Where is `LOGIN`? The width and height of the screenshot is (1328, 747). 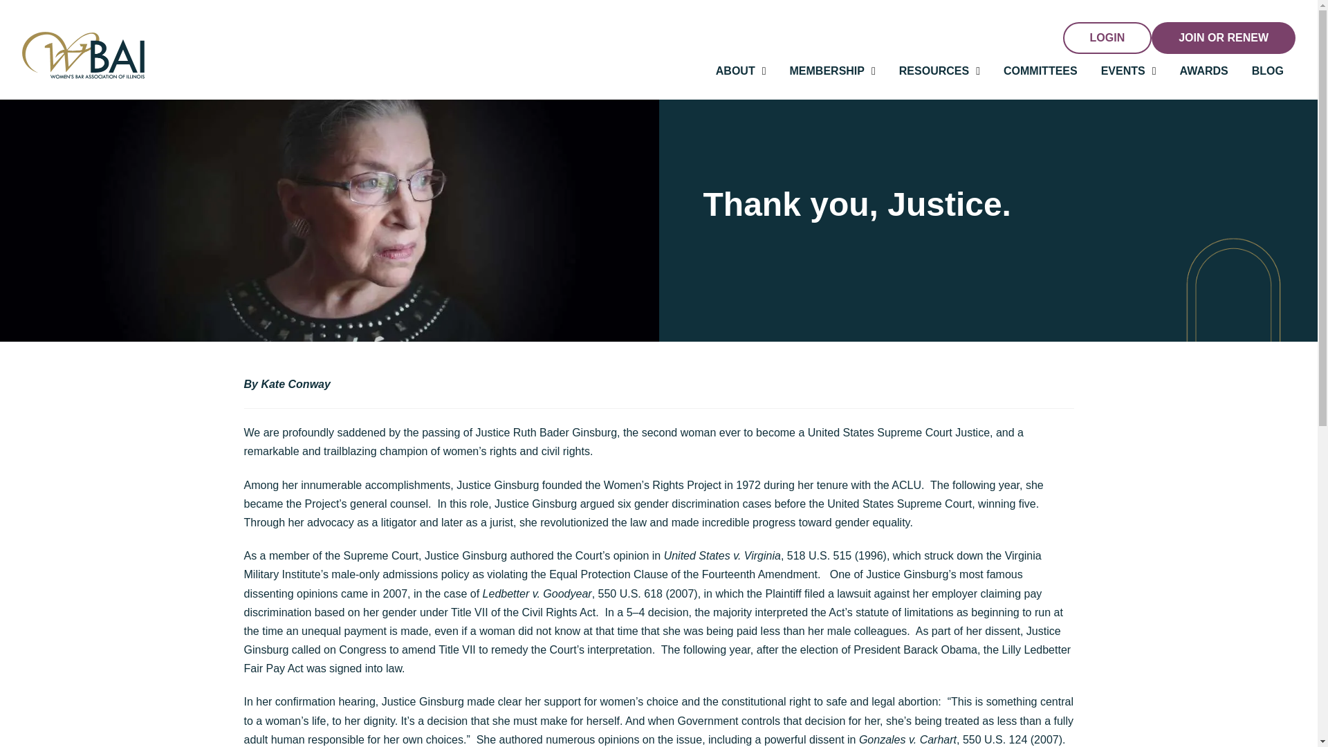
LOGIN is located at coordinates (1108, 37).